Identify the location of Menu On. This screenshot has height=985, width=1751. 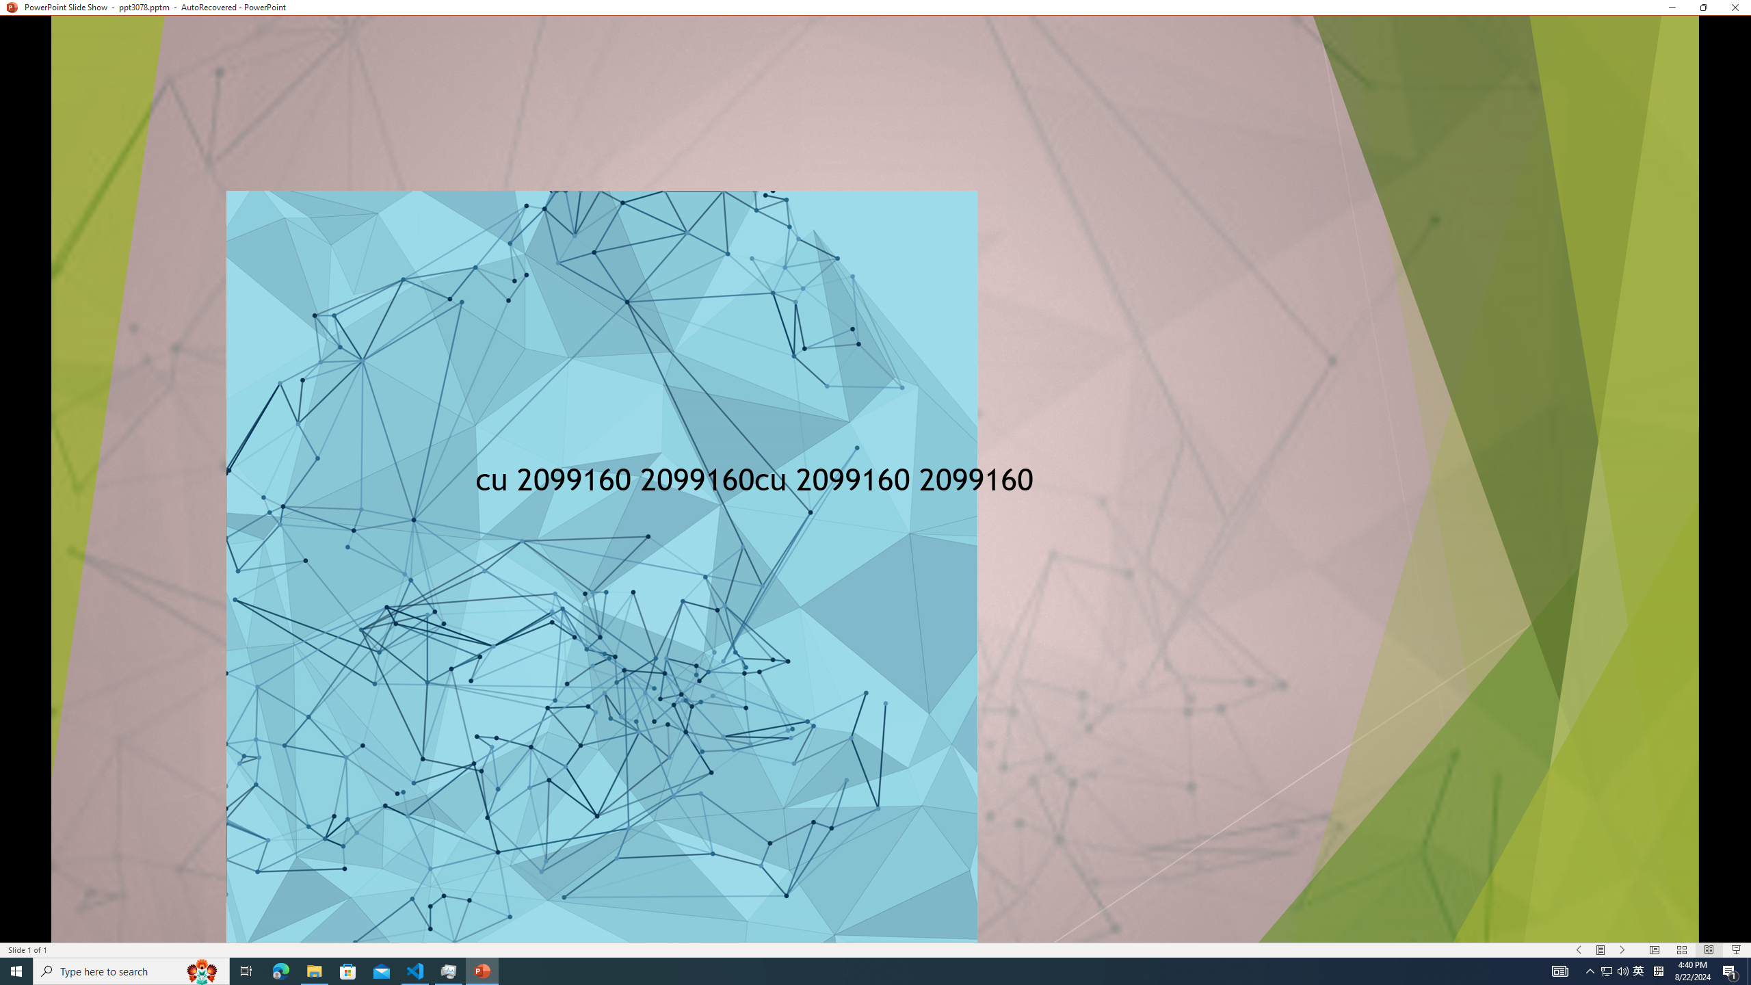
(1601, 950).